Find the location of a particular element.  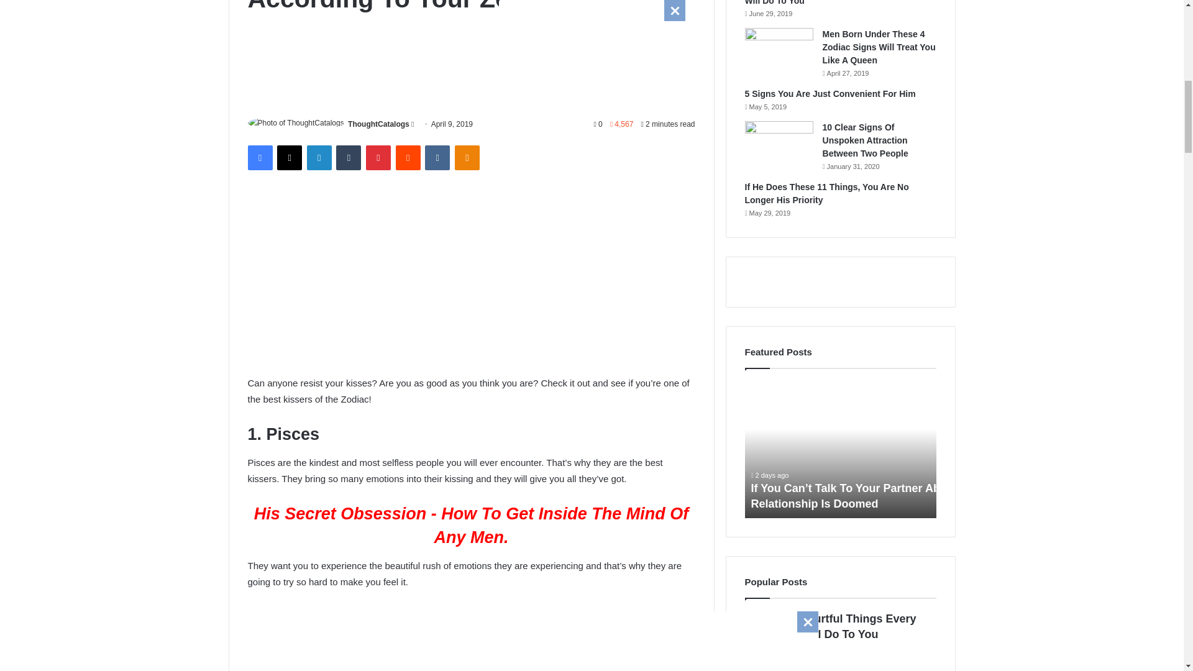

Pinterest is located at coordinates (378, 158).